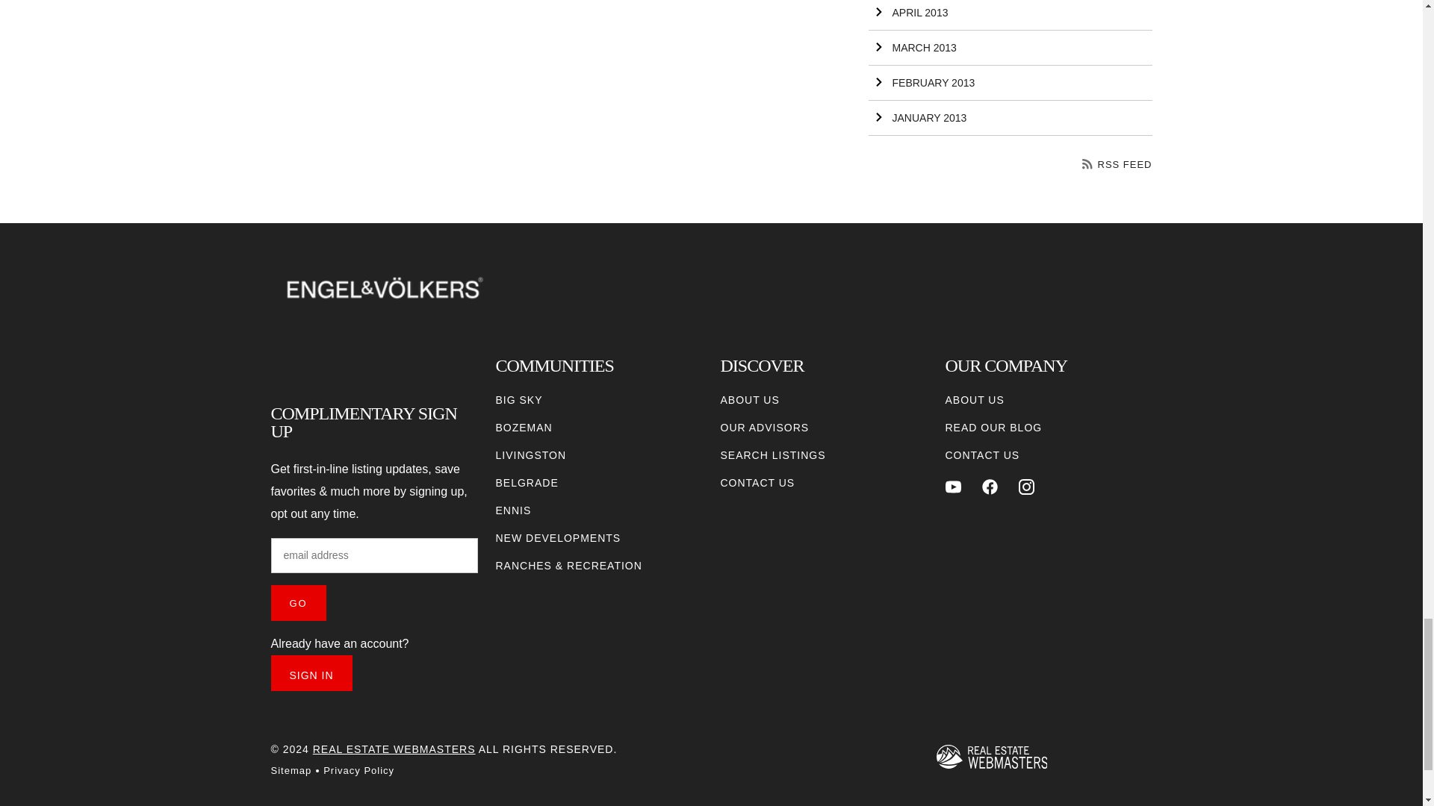 The height and width of the screenshot is (806, 1434). What do you see at coordinates (1117, 164) in the screenshot?
I see `RSS FEED` at bounding box center [1117, 164].